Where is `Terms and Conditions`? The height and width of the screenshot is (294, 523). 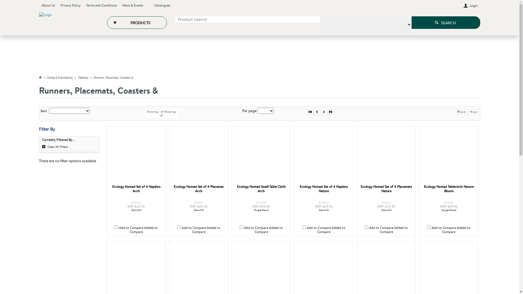
Terms and Conditions is located at coordinates (101, 5).